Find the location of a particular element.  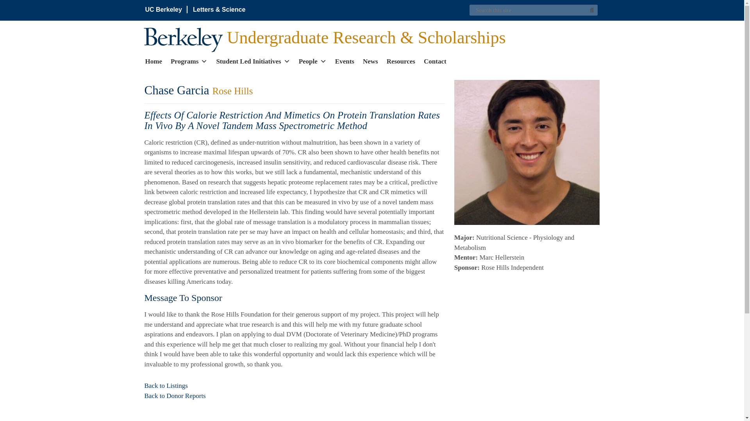

Back to Donor Reports is located at coordinates (175, 395).